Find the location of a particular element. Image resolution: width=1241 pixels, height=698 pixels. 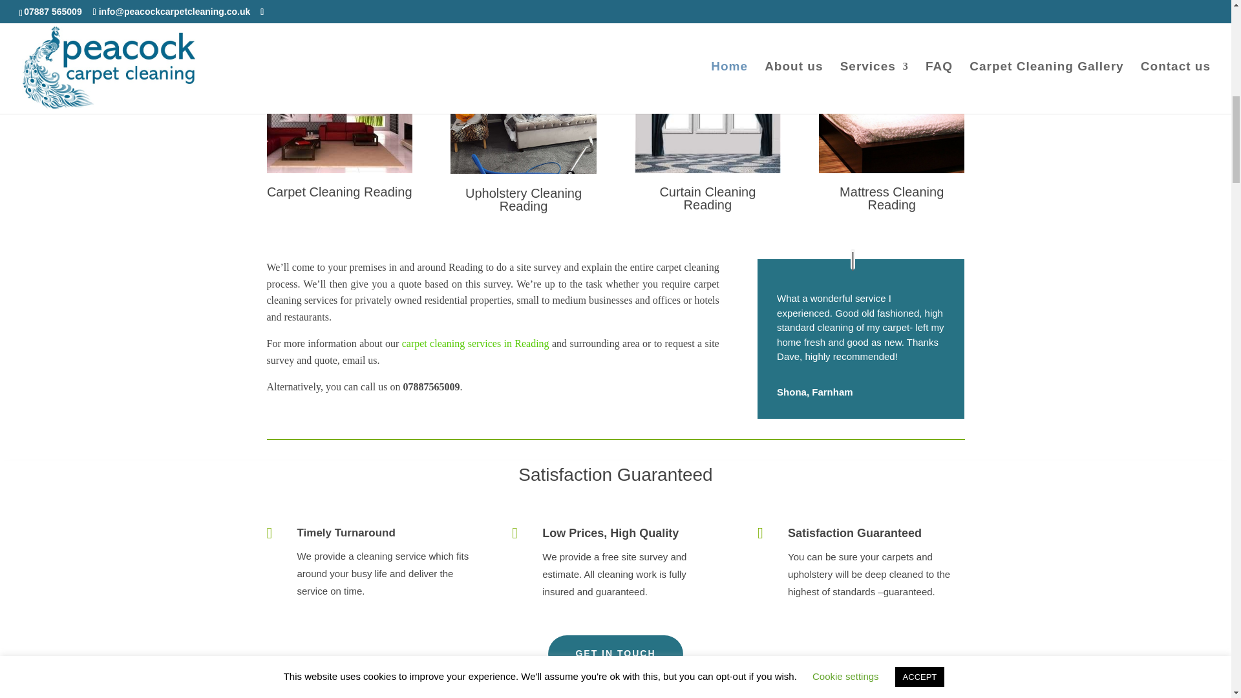

carpet cleaner Reading is located at coordinates (339, 123).